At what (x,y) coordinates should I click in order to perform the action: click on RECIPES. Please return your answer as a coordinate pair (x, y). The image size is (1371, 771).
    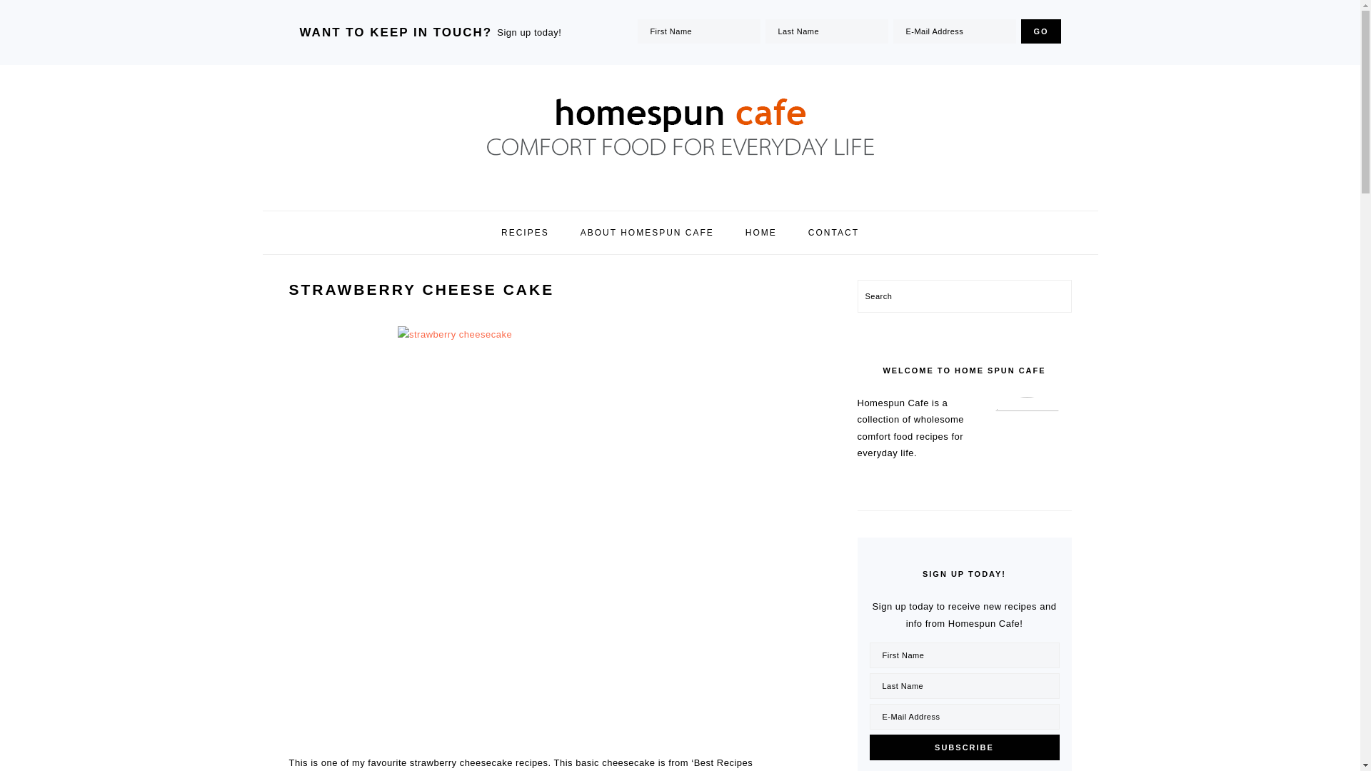
    Looking at the image, I should click on (525, 233).